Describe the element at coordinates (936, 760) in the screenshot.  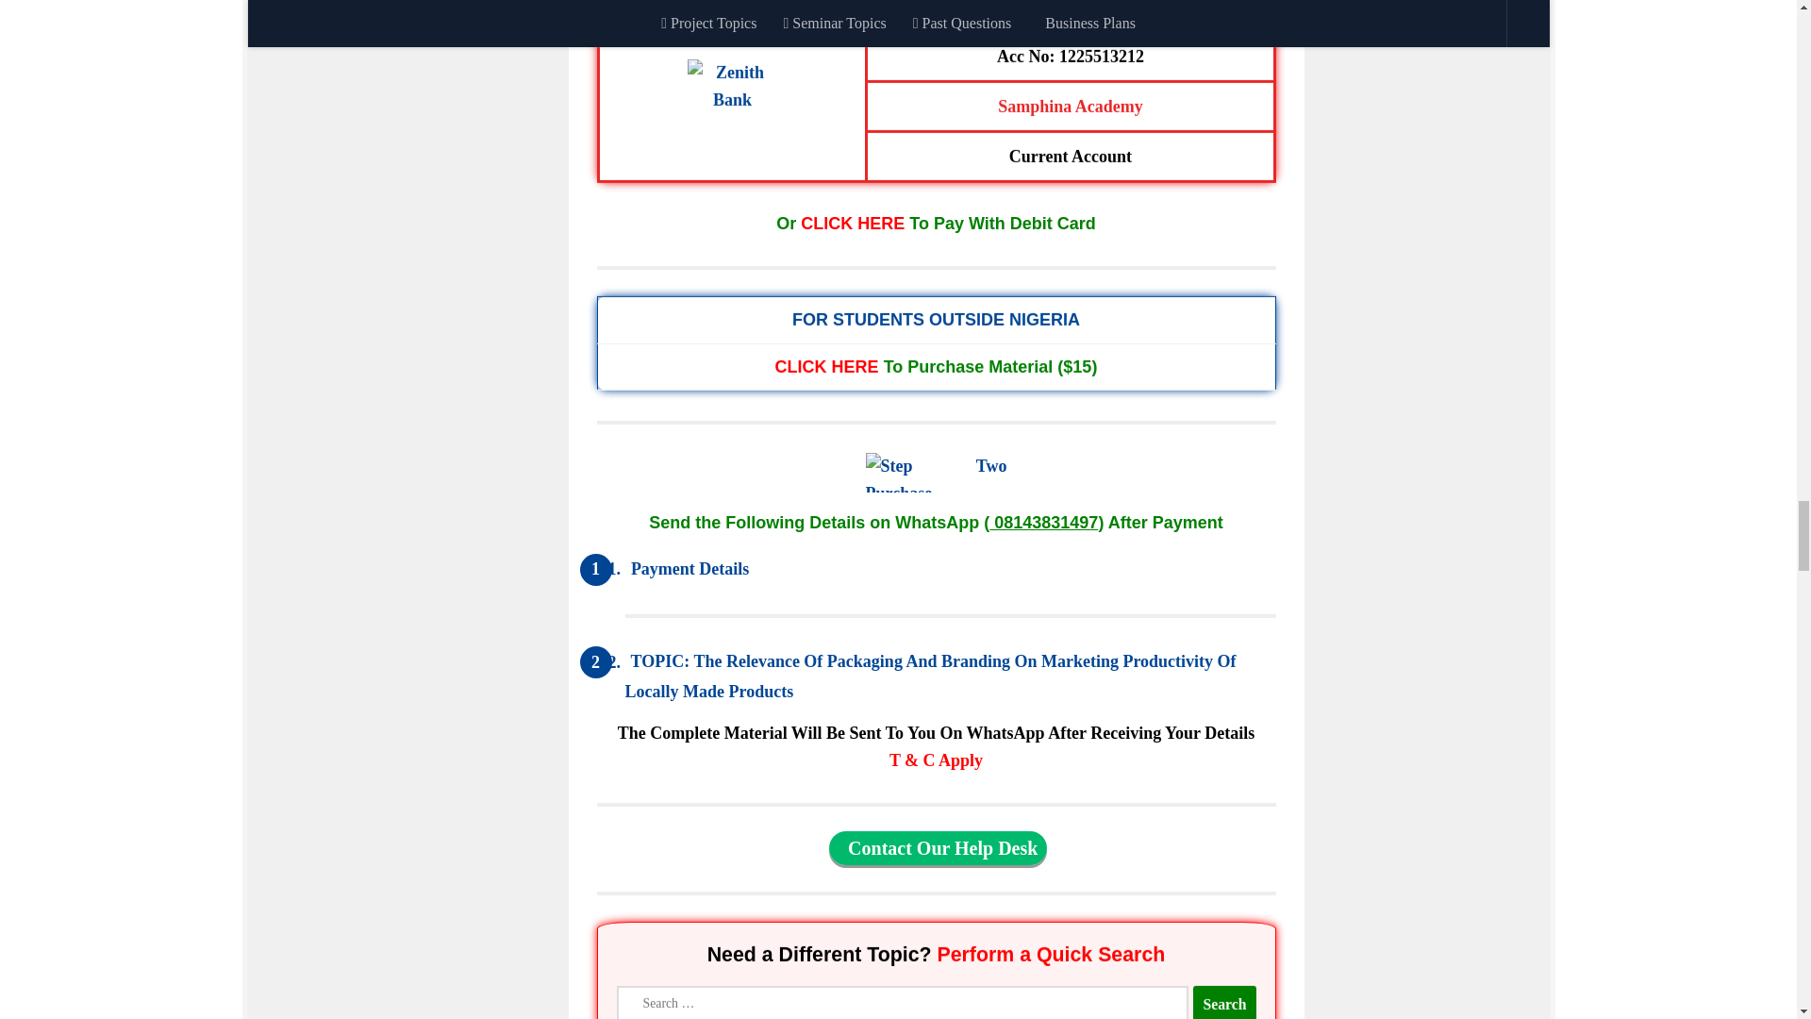
I see `Samphina Terms and Conditions` at that location.